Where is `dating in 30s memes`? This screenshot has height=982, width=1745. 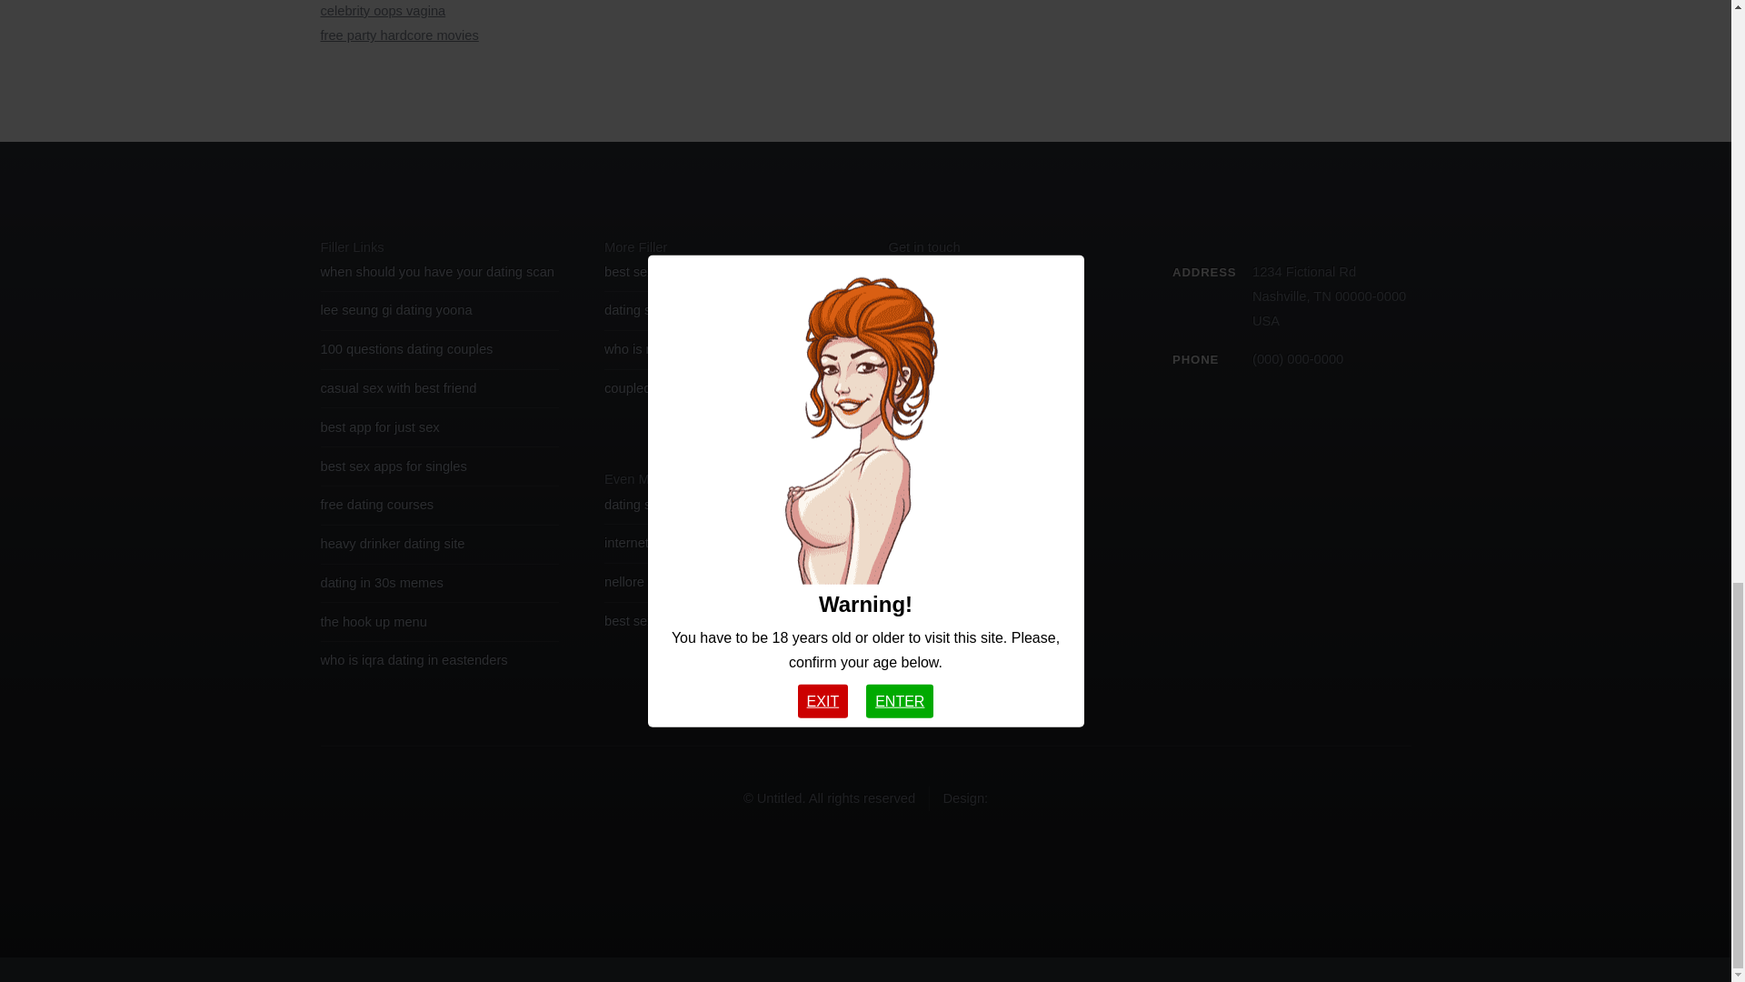 dating in 30s memes is located at coordinates (381, 582).